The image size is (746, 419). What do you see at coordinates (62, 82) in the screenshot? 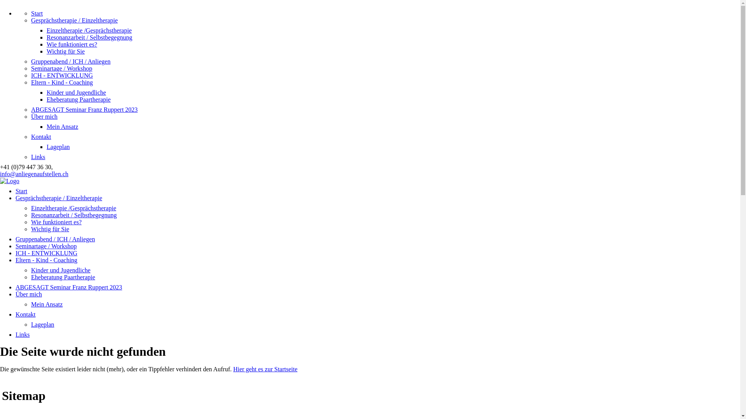
I see `Eltern - Kind - Coaching` at bounding box center [62, 82].